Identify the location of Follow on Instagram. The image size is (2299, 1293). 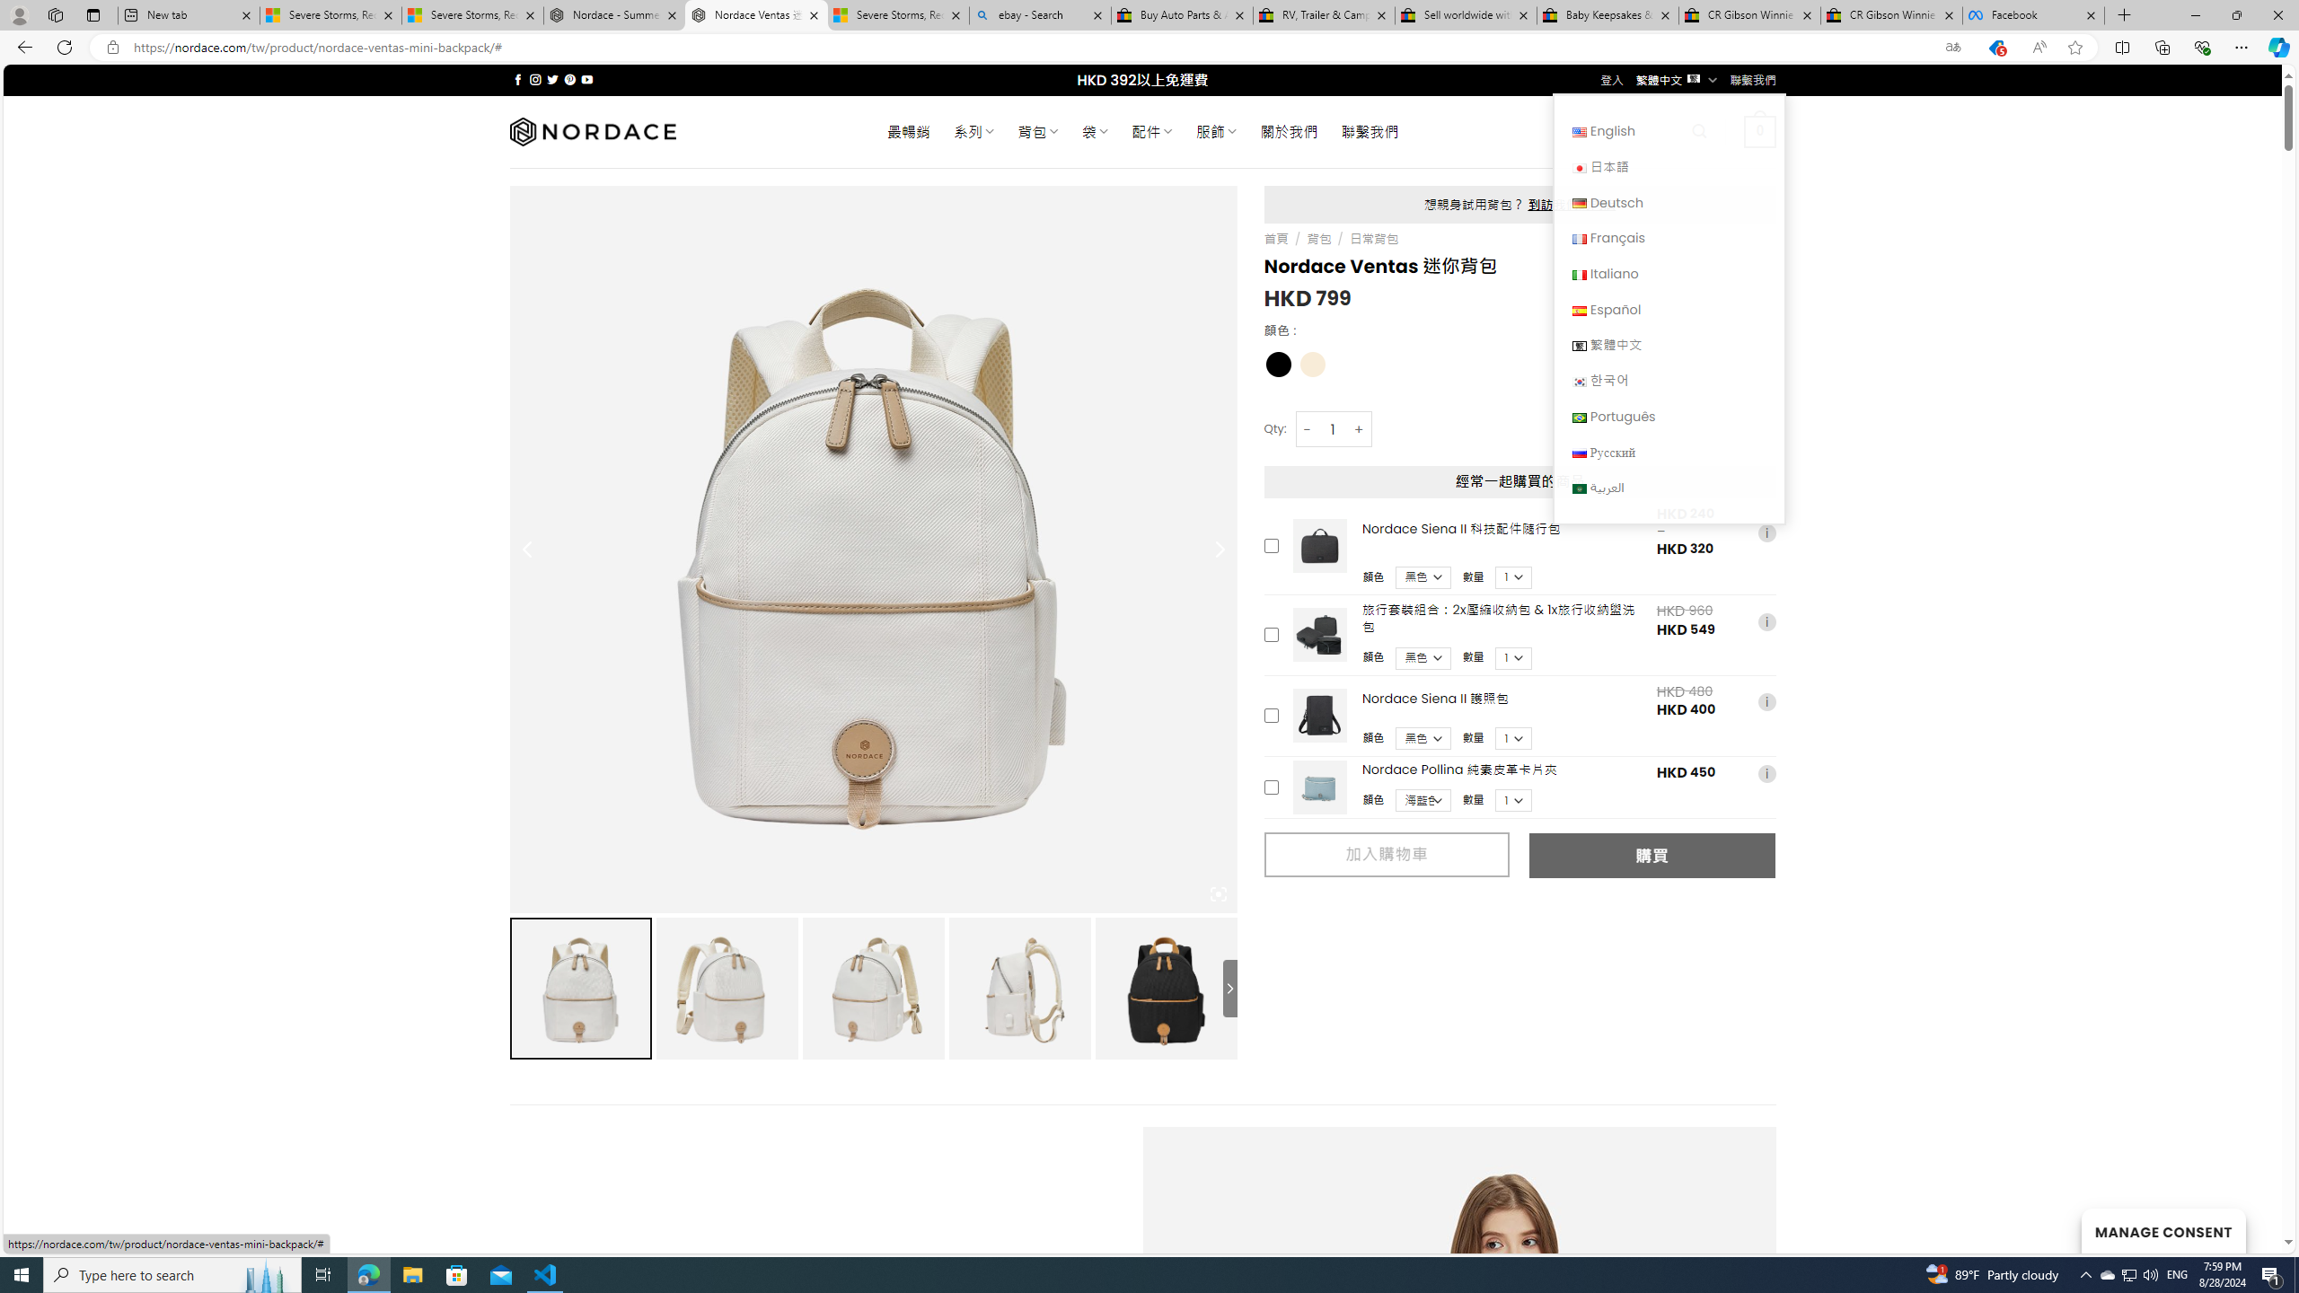
(535, 79).